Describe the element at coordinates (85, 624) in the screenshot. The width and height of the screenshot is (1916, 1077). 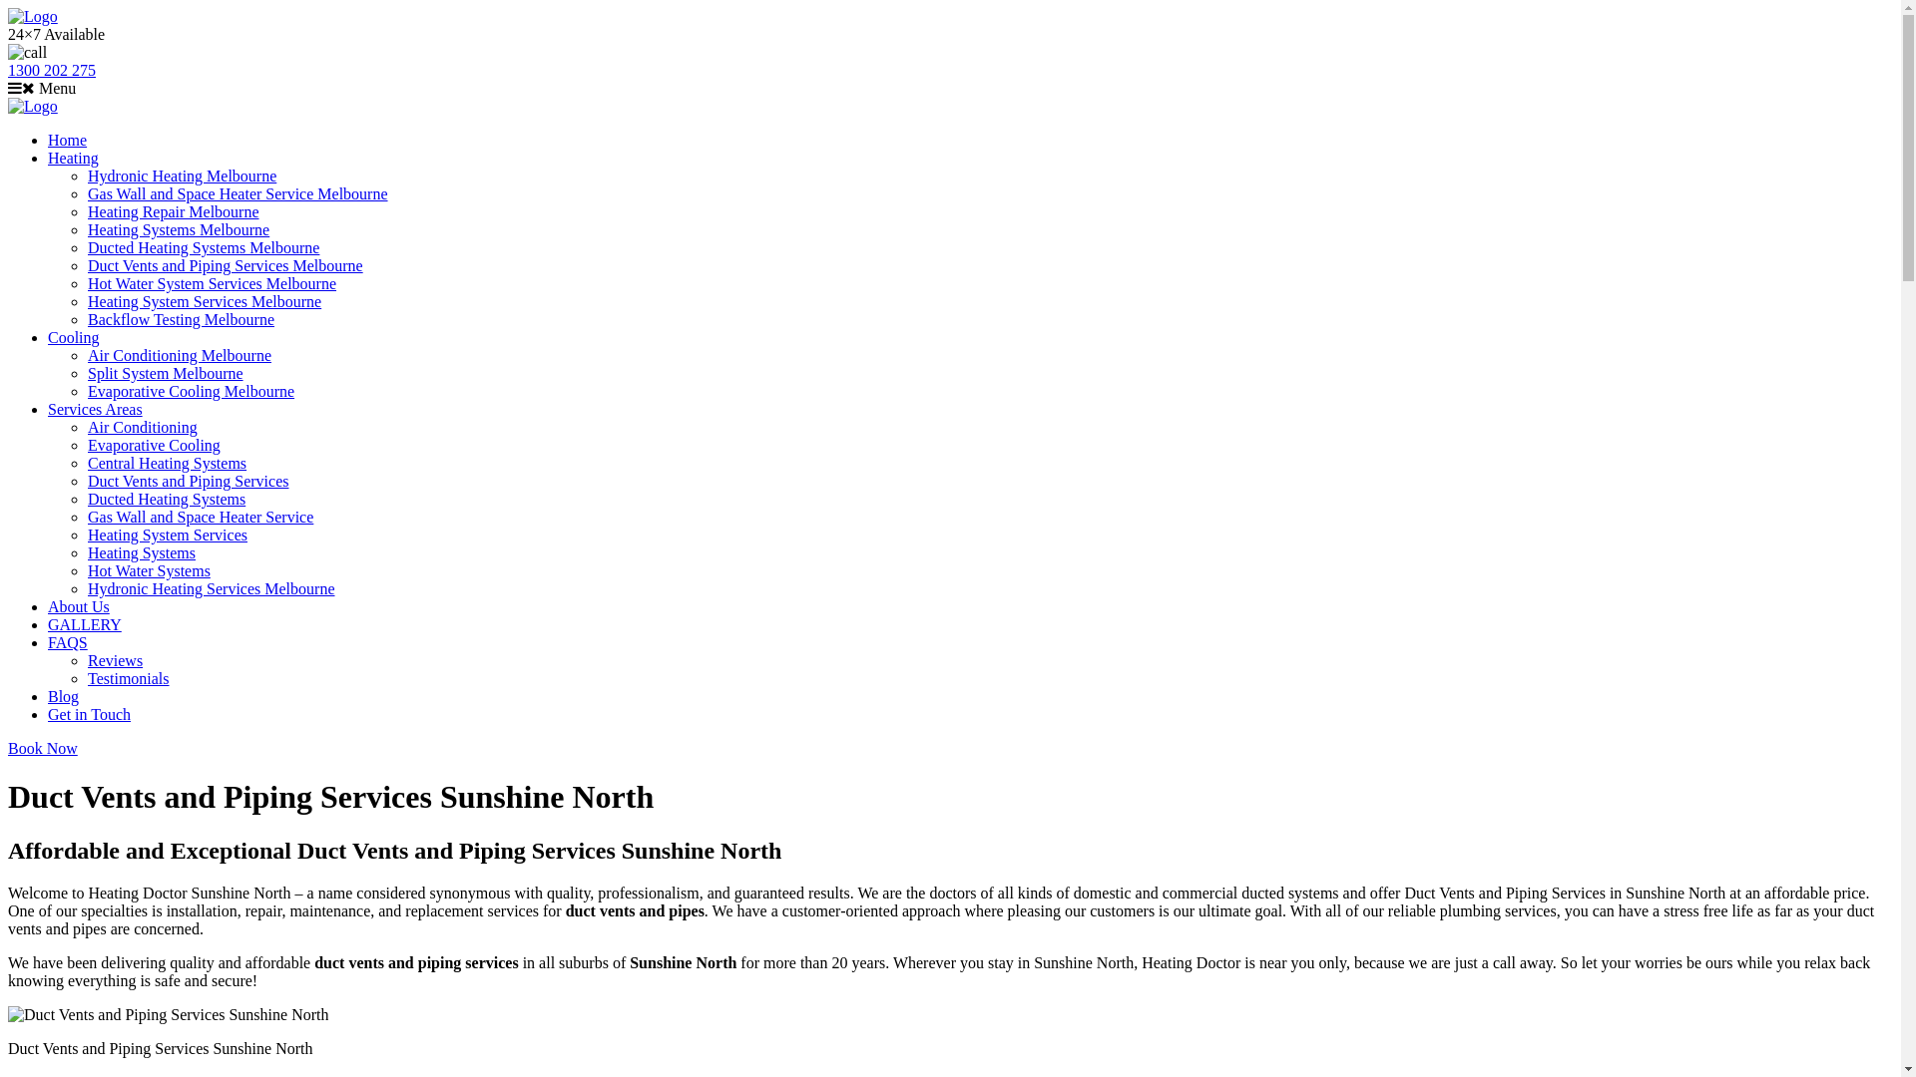
I see `GALLERY` at that location.